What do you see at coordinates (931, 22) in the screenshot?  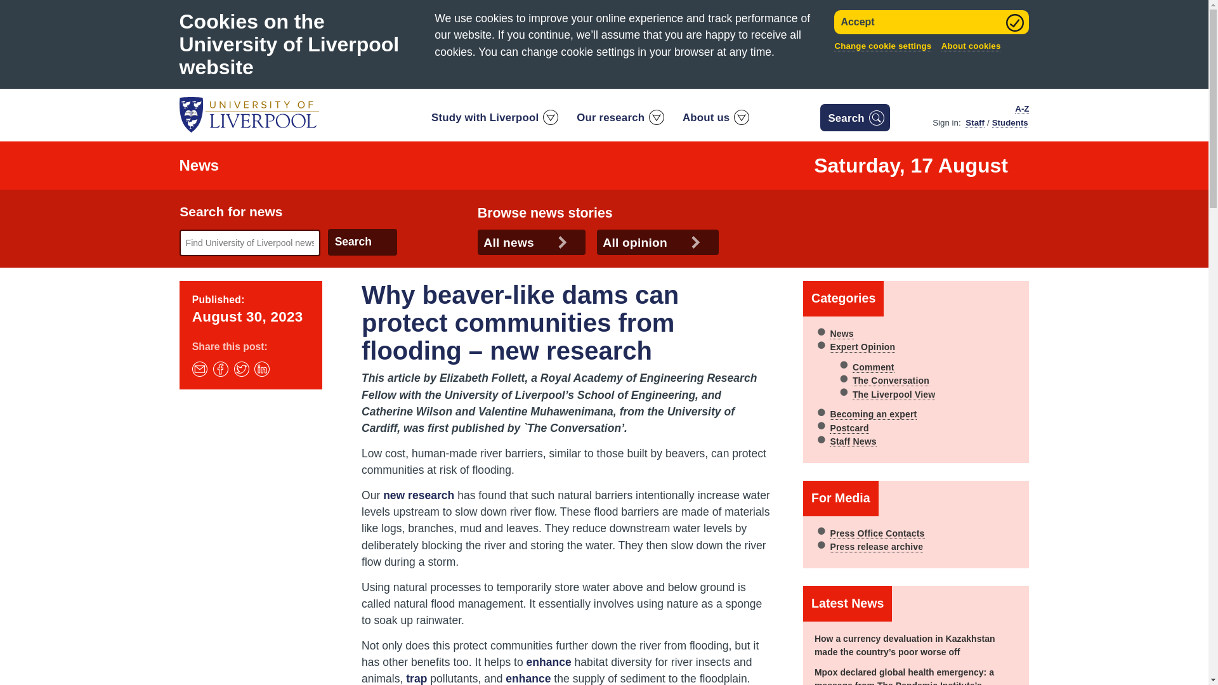 I see `Accept` at bounding box center [931, 22].